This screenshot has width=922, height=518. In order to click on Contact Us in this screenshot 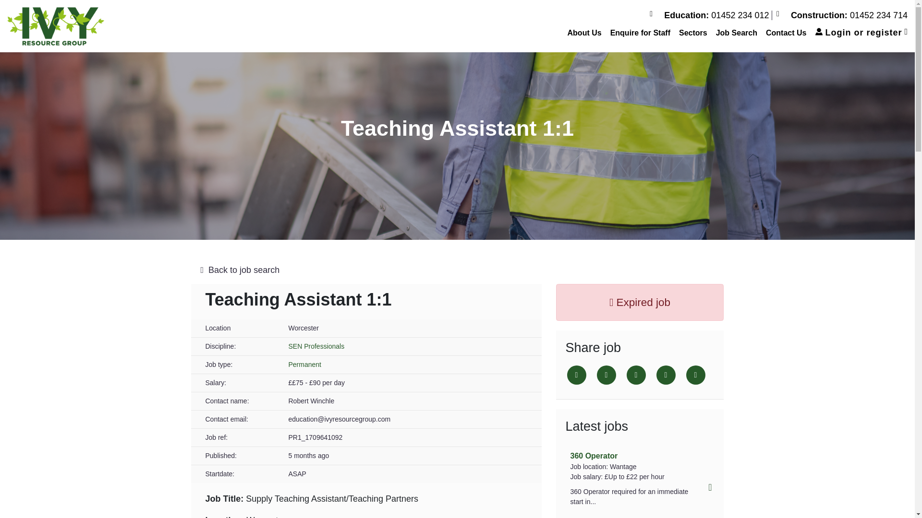, I will do `click(786, 33)`.